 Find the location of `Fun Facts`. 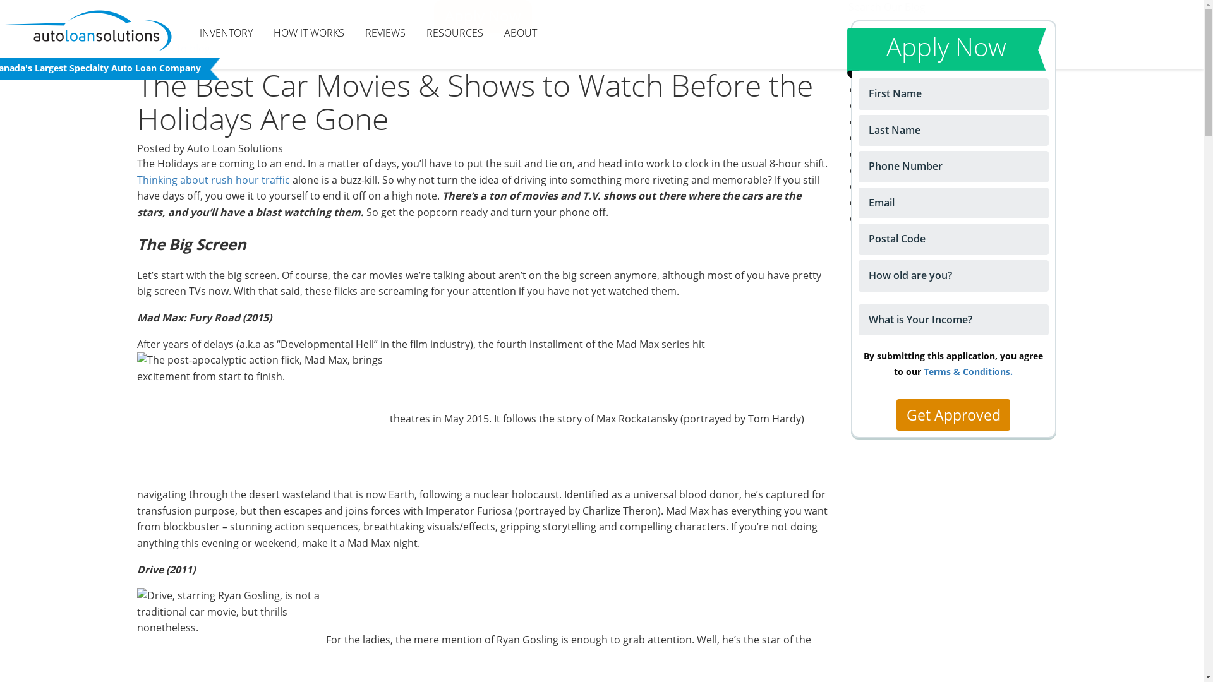

Fun Facts is located at coordinates (883, 138).